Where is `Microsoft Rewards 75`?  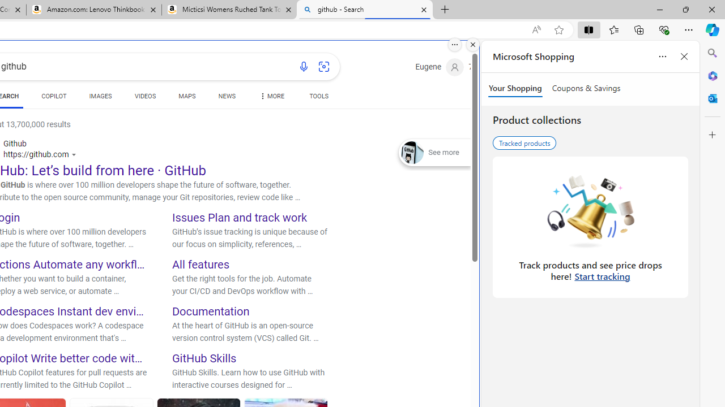
Microsoft Rewards 75 is located at coordinates (485, 67).